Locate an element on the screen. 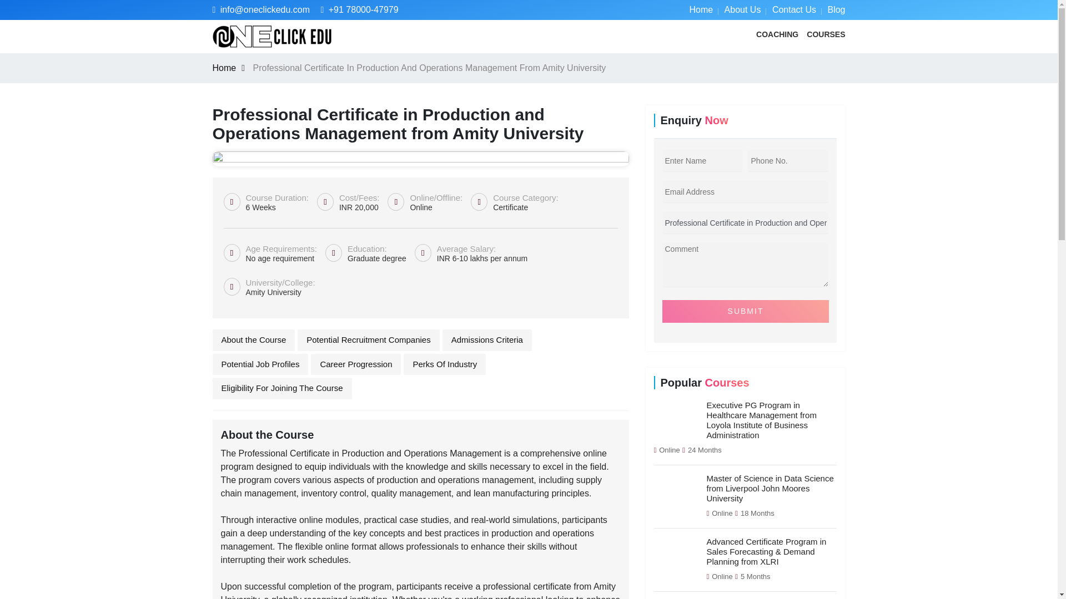  Contact Us is located at coordinates (794, 9).